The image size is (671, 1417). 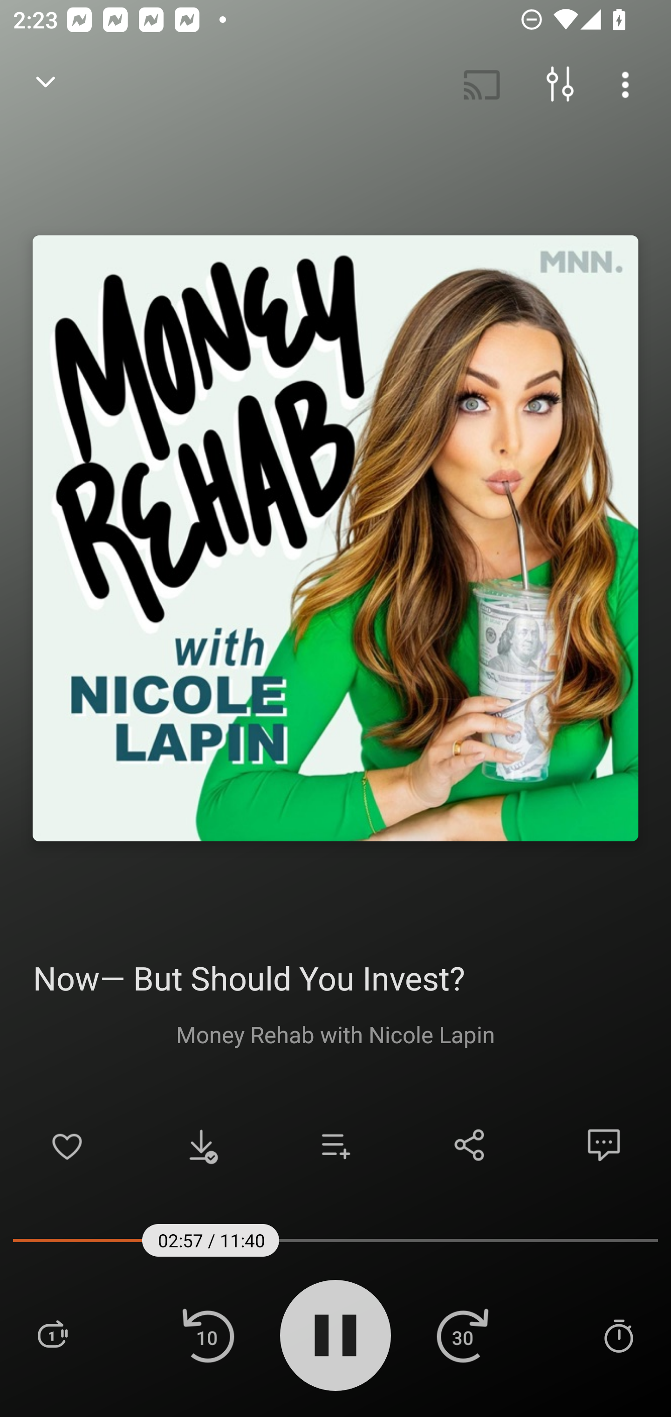 What do you see at coordinates (604, 1145) in the screenshot?
I see `Comments` at bounding box center [604, 1145].